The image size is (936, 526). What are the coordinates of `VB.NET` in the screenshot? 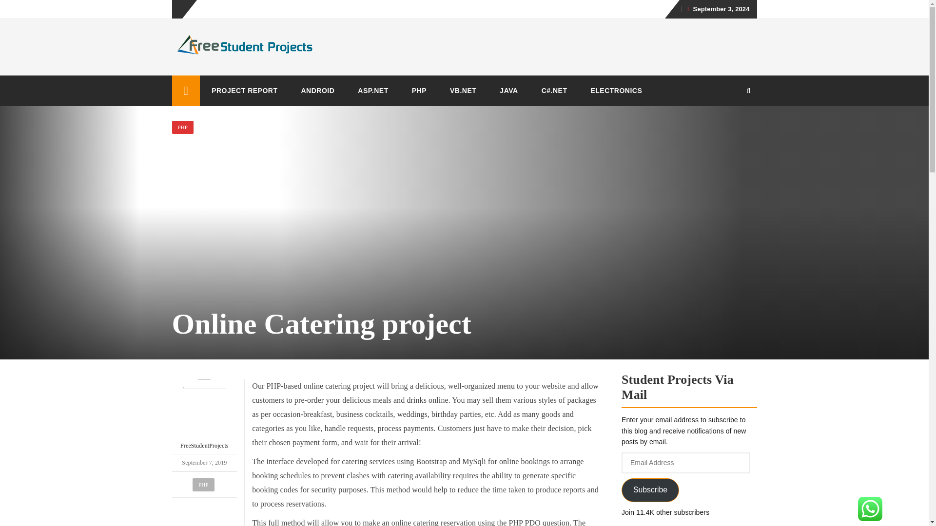 It's located at (463, 91).